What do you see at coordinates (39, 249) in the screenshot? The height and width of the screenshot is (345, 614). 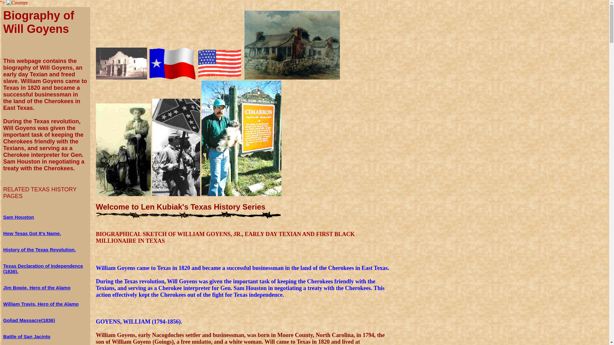 I see `History of the Texas Revolution.` at bounding box center [39, 249].